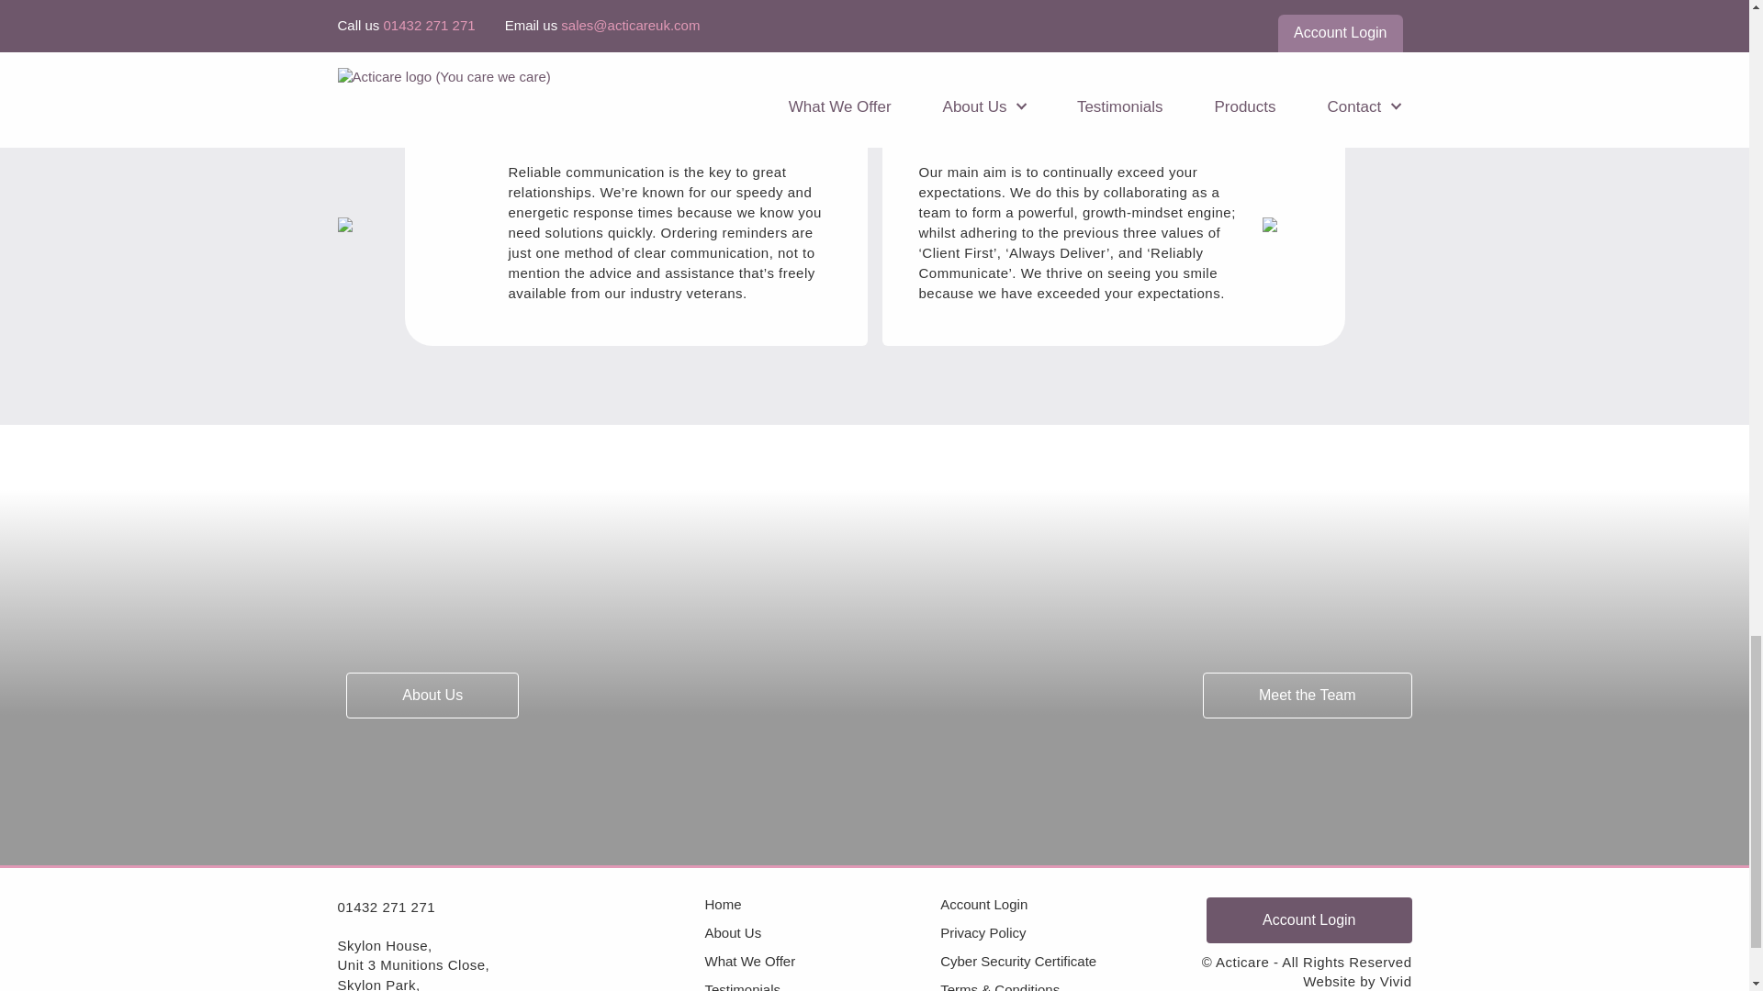 This screenshot has height=991, width=1763. Describe the element at coordinates (1058, 962) in the screenshot. I see `Cyber Security Certificate` at that location.